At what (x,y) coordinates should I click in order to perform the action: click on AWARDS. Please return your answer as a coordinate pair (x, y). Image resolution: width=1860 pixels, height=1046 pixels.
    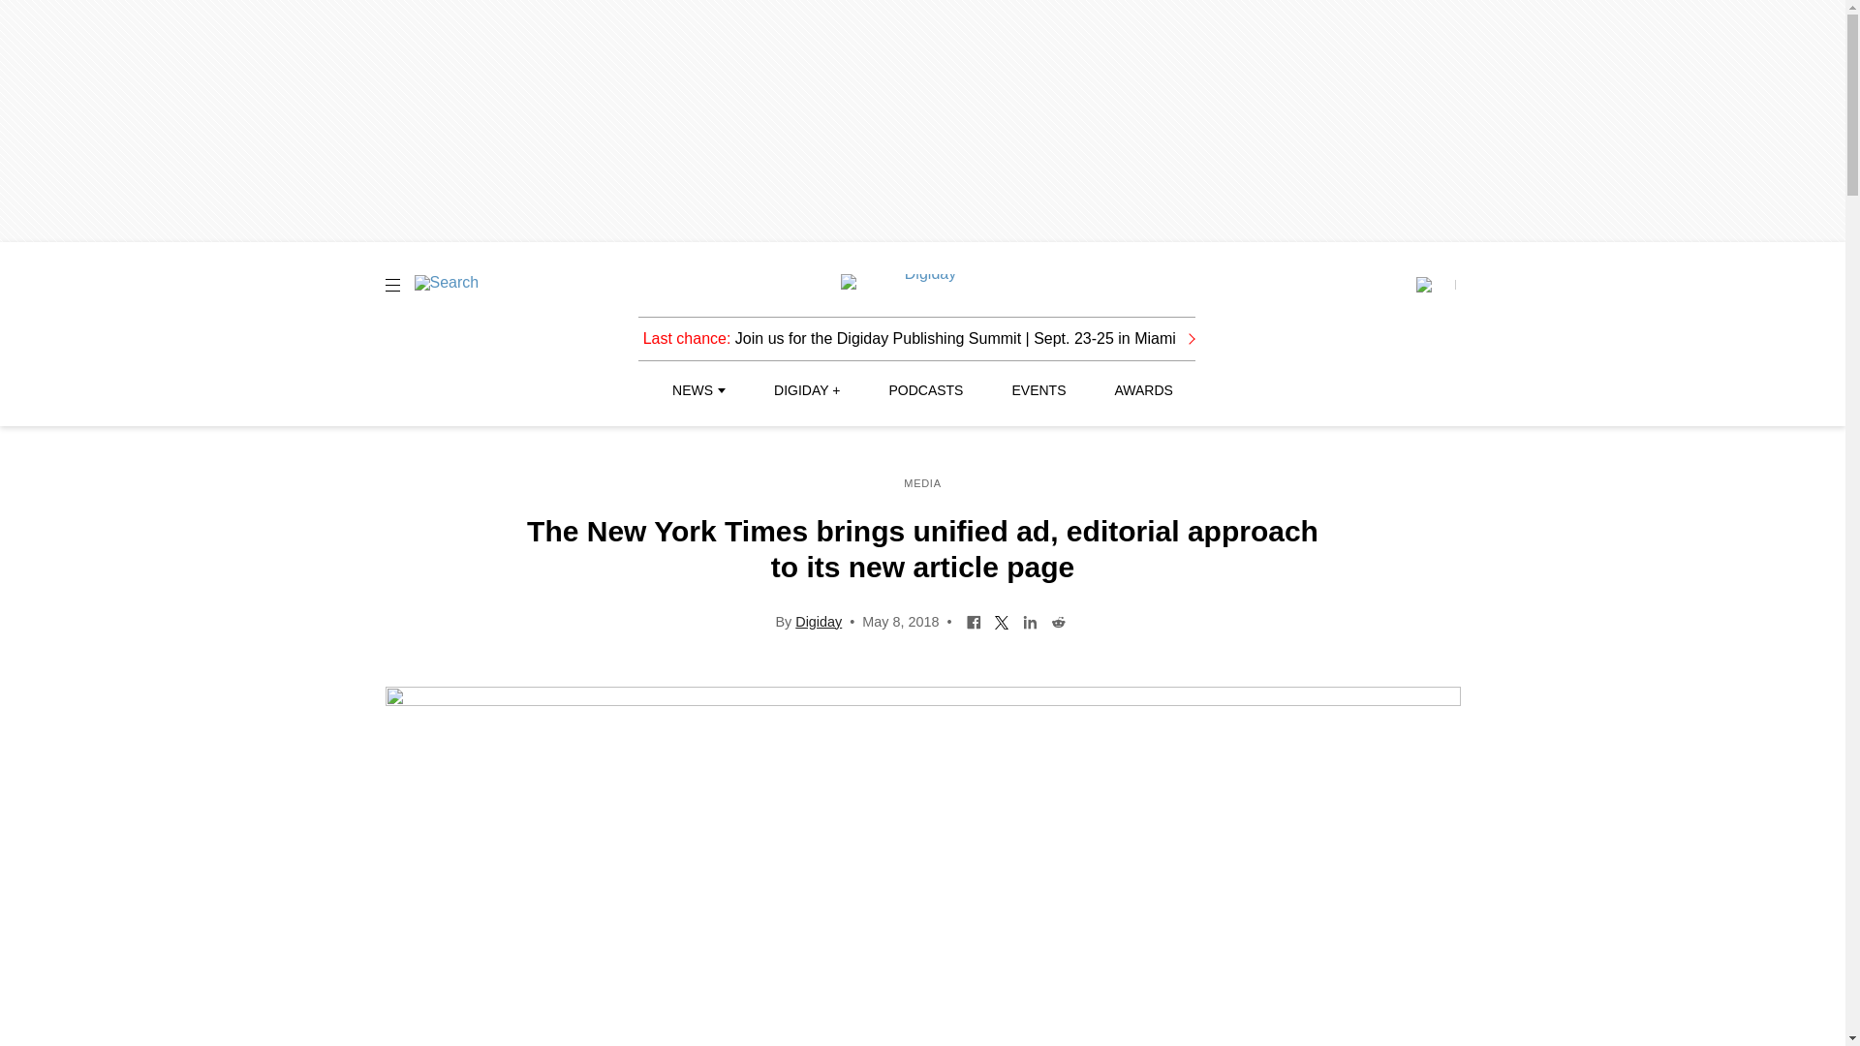
    Looking at the image, I should click on (1143, 390).